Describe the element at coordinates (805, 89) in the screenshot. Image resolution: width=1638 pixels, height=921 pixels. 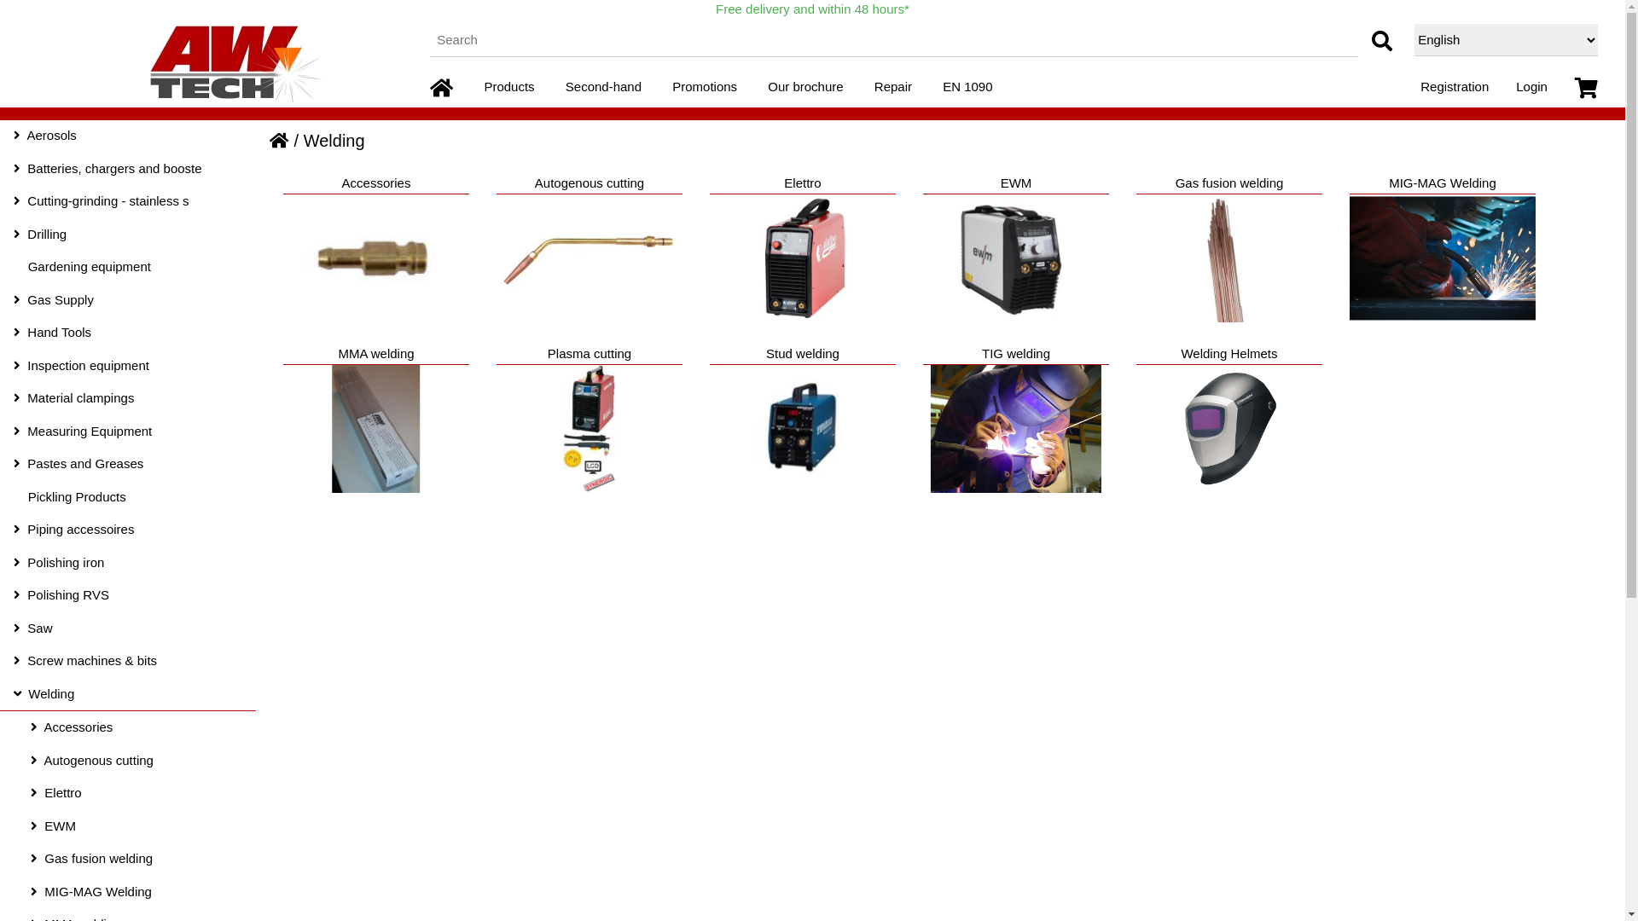
I see `Our brochure` at that location.